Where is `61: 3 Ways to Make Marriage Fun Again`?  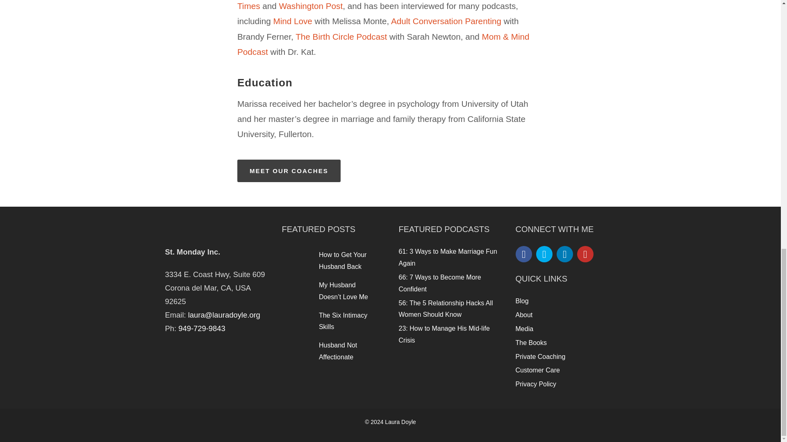
61: 3 Ways to Make Marriage Fun Again is located at coordinates (447, 257).